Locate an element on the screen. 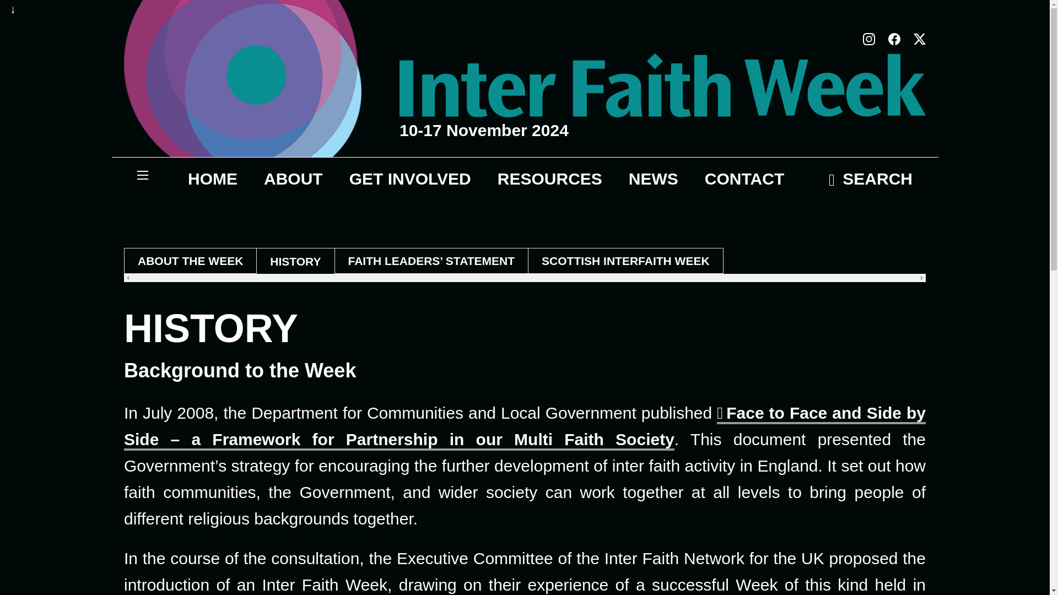 The image size is (1058, 595). HOME is located at coordinates (213, 178).